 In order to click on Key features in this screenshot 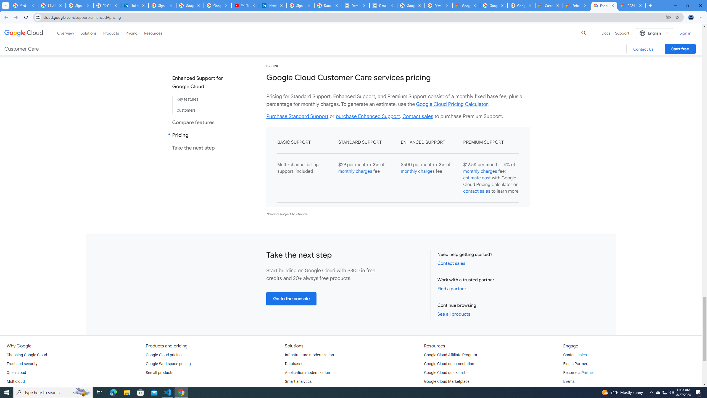, I will do `click(202, 99)`.